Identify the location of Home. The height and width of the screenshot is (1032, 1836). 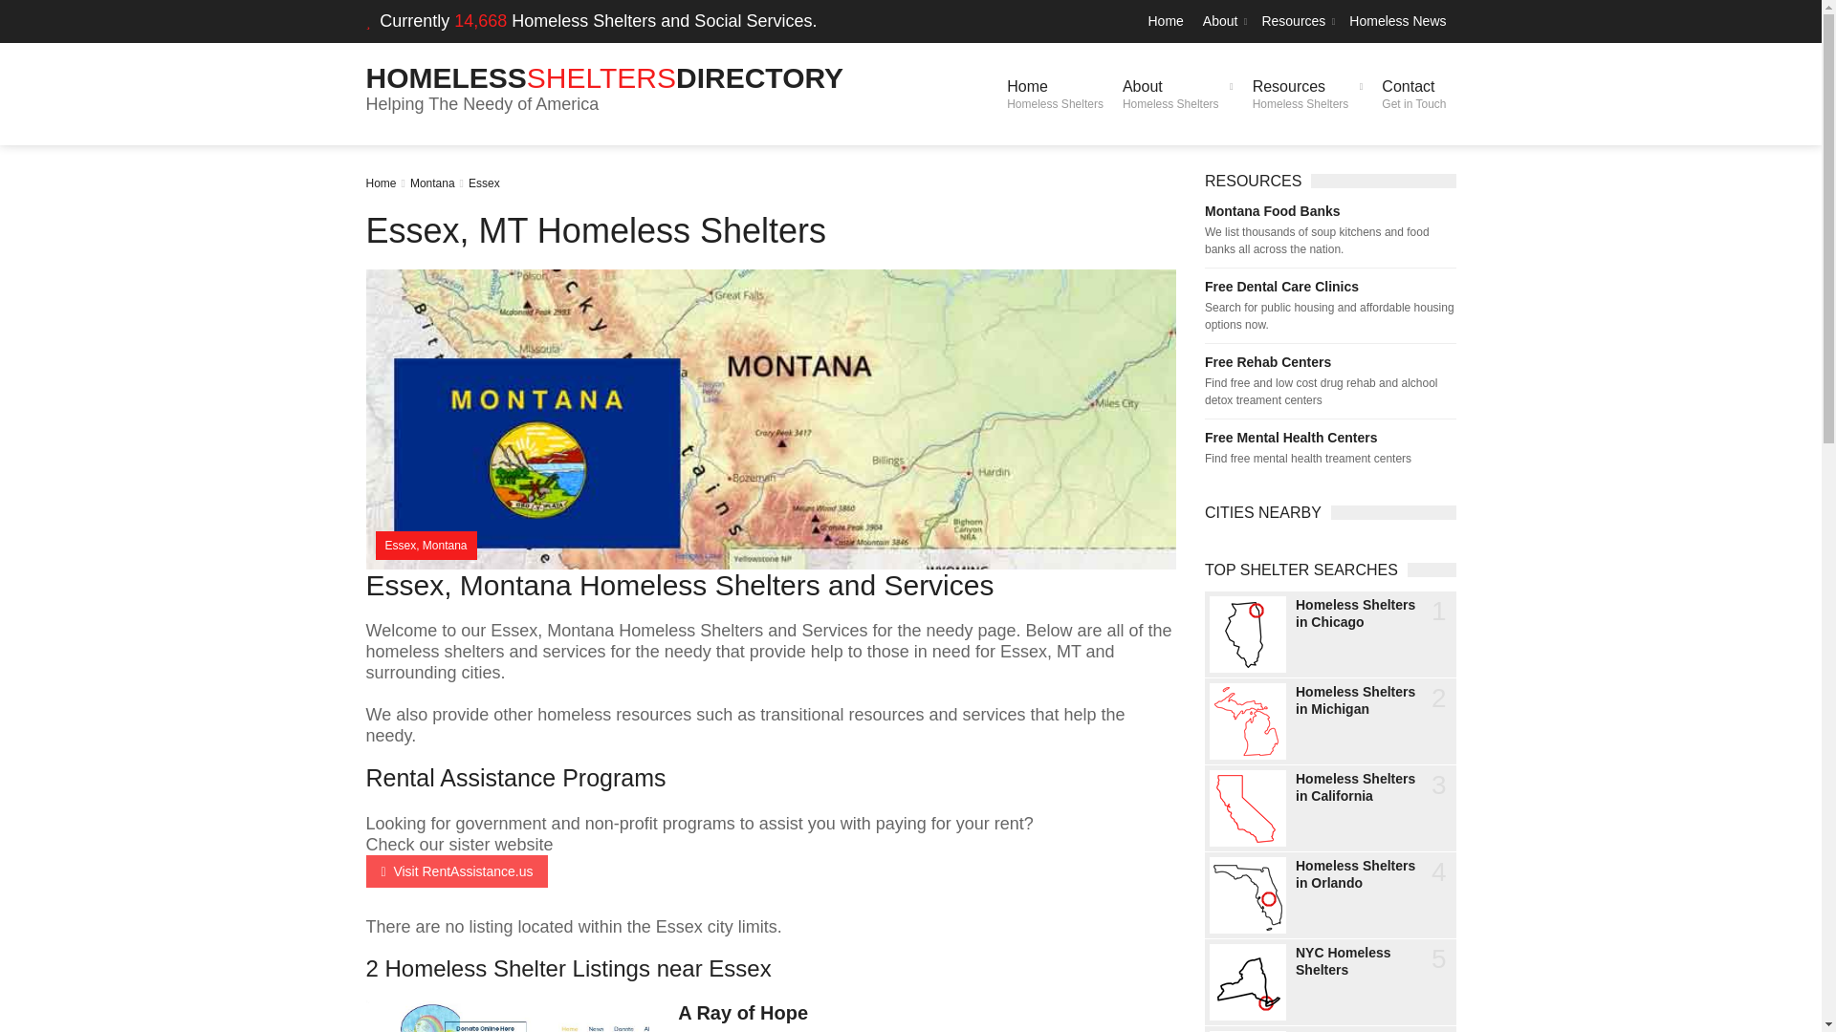
(1329, 286).